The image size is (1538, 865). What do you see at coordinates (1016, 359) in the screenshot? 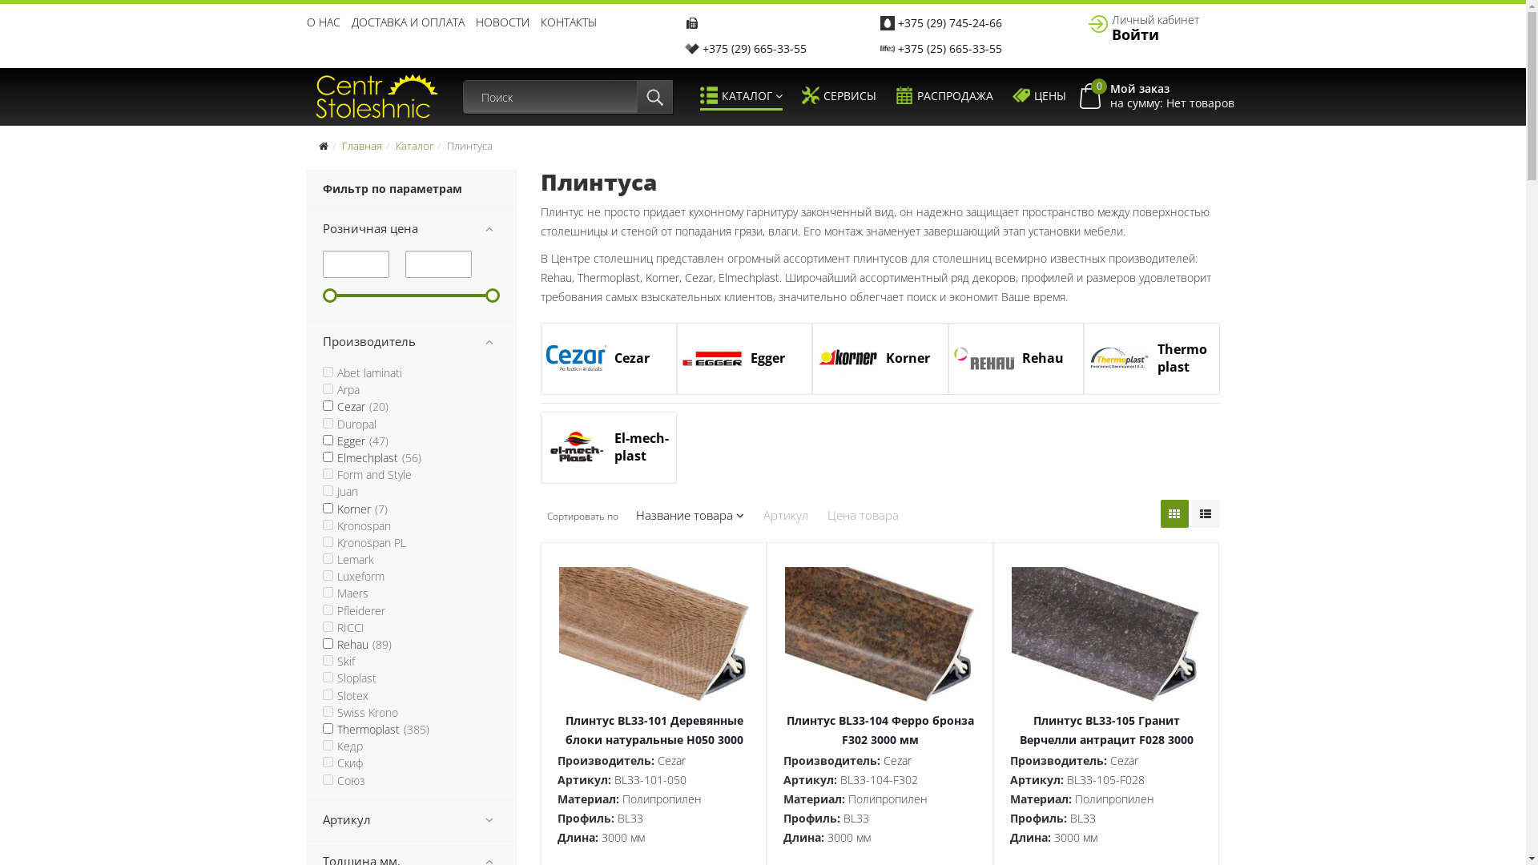
I see `Rehau` at bounding box center [1016, 359].